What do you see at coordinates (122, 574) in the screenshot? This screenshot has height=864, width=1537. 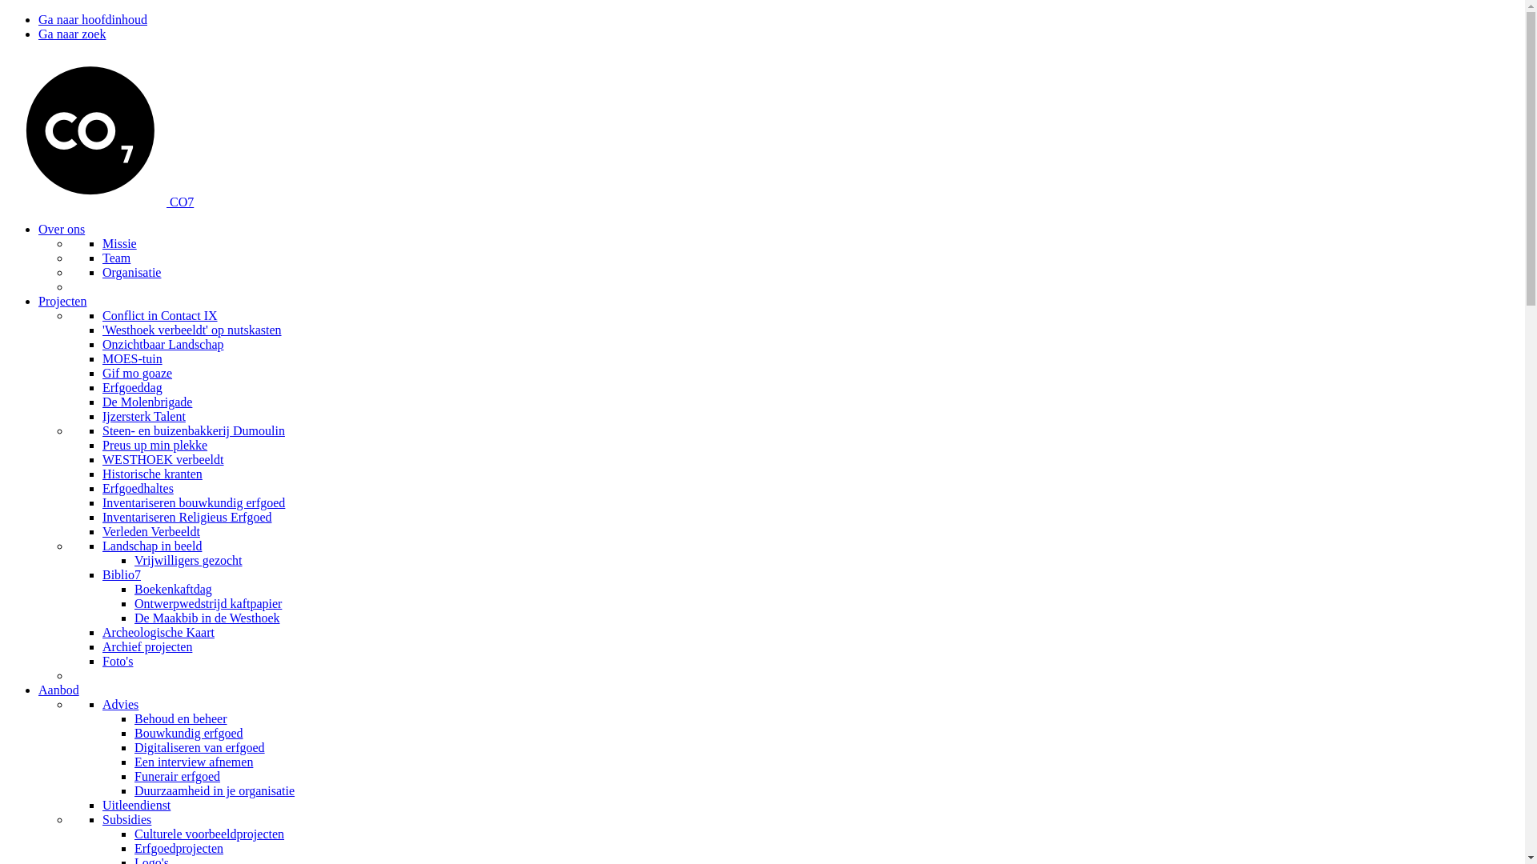 I see `Biblio7` at bounding box center [122, 574].